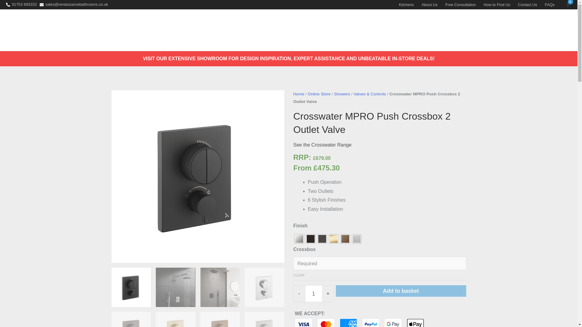 The width and height of the screenshot is (582, 327). Describe the element at coordinates (322, 239) in the screenshot. I see `Slate` at that location.